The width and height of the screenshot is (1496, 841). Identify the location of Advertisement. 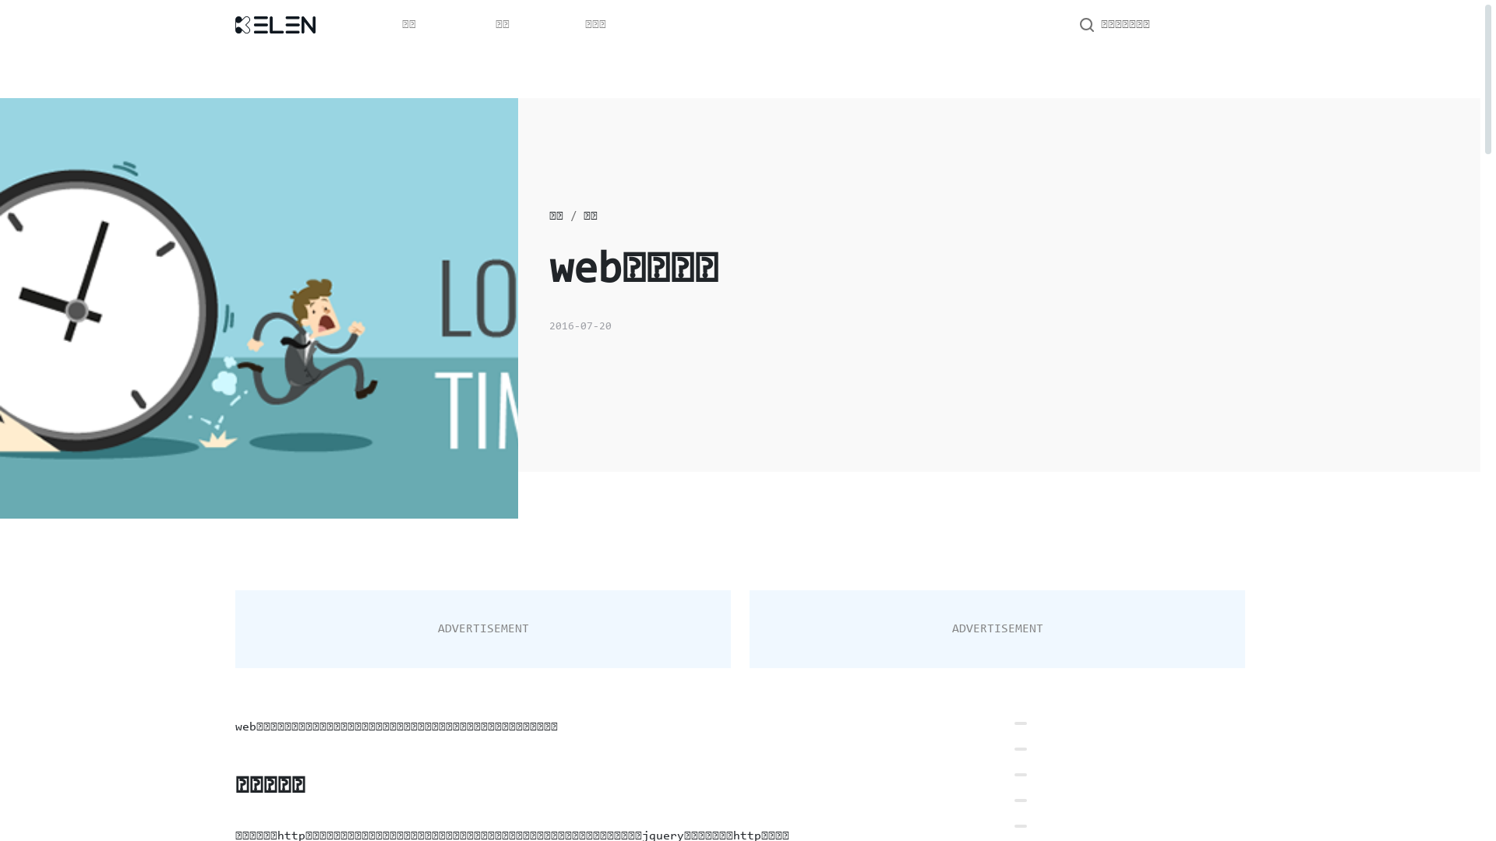
(483, 629).